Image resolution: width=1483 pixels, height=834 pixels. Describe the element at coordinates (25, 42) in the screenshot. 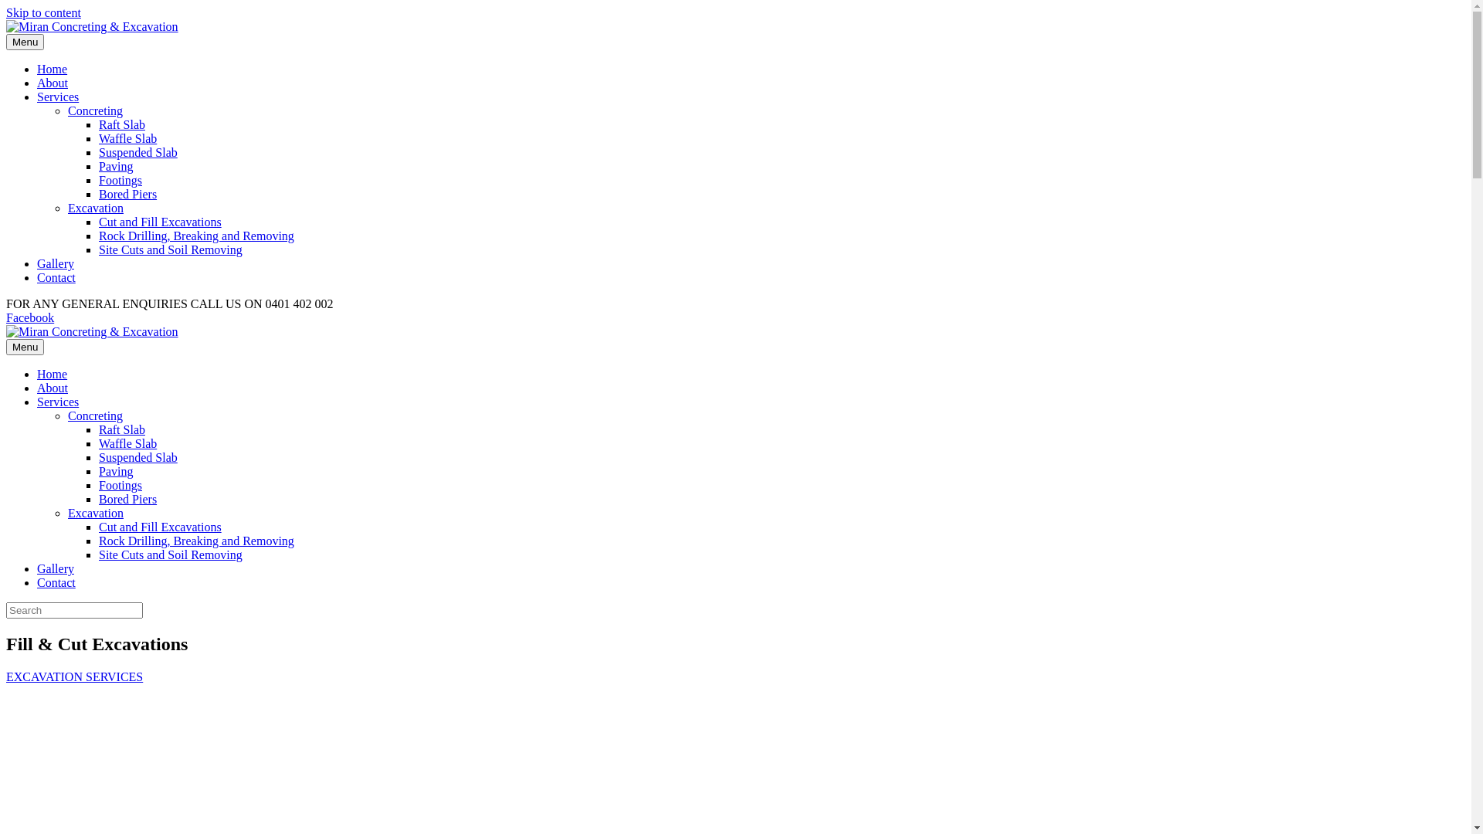

I see `Menu` at that location.